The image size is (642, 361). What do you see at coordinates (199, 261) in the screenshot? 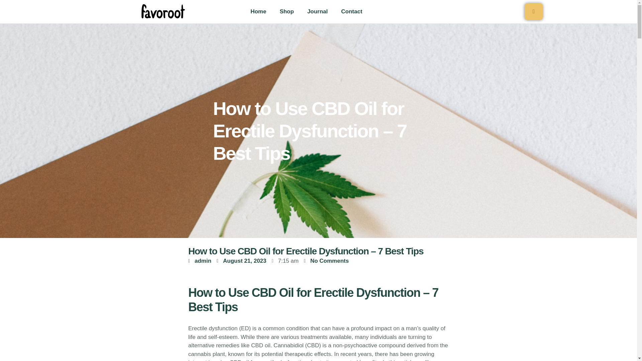
I see `admin` at bounding box center [199, 261].